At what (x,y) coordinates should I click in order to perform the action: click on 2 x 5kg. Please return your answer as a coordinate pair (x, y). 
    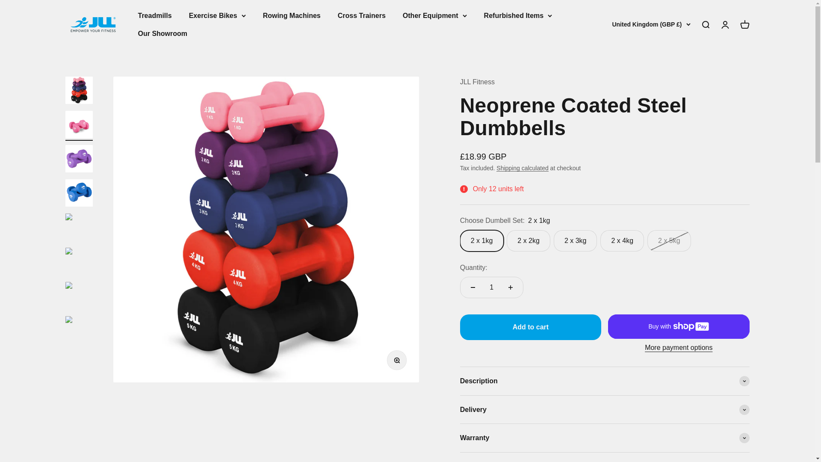
    Looking at the image, I should click on (92, 24).